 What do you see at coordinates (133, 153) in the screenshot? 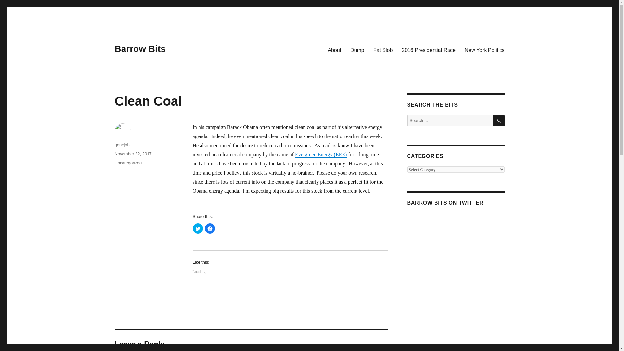
I see `November 22, 2017` at bounding box center [133, 153].